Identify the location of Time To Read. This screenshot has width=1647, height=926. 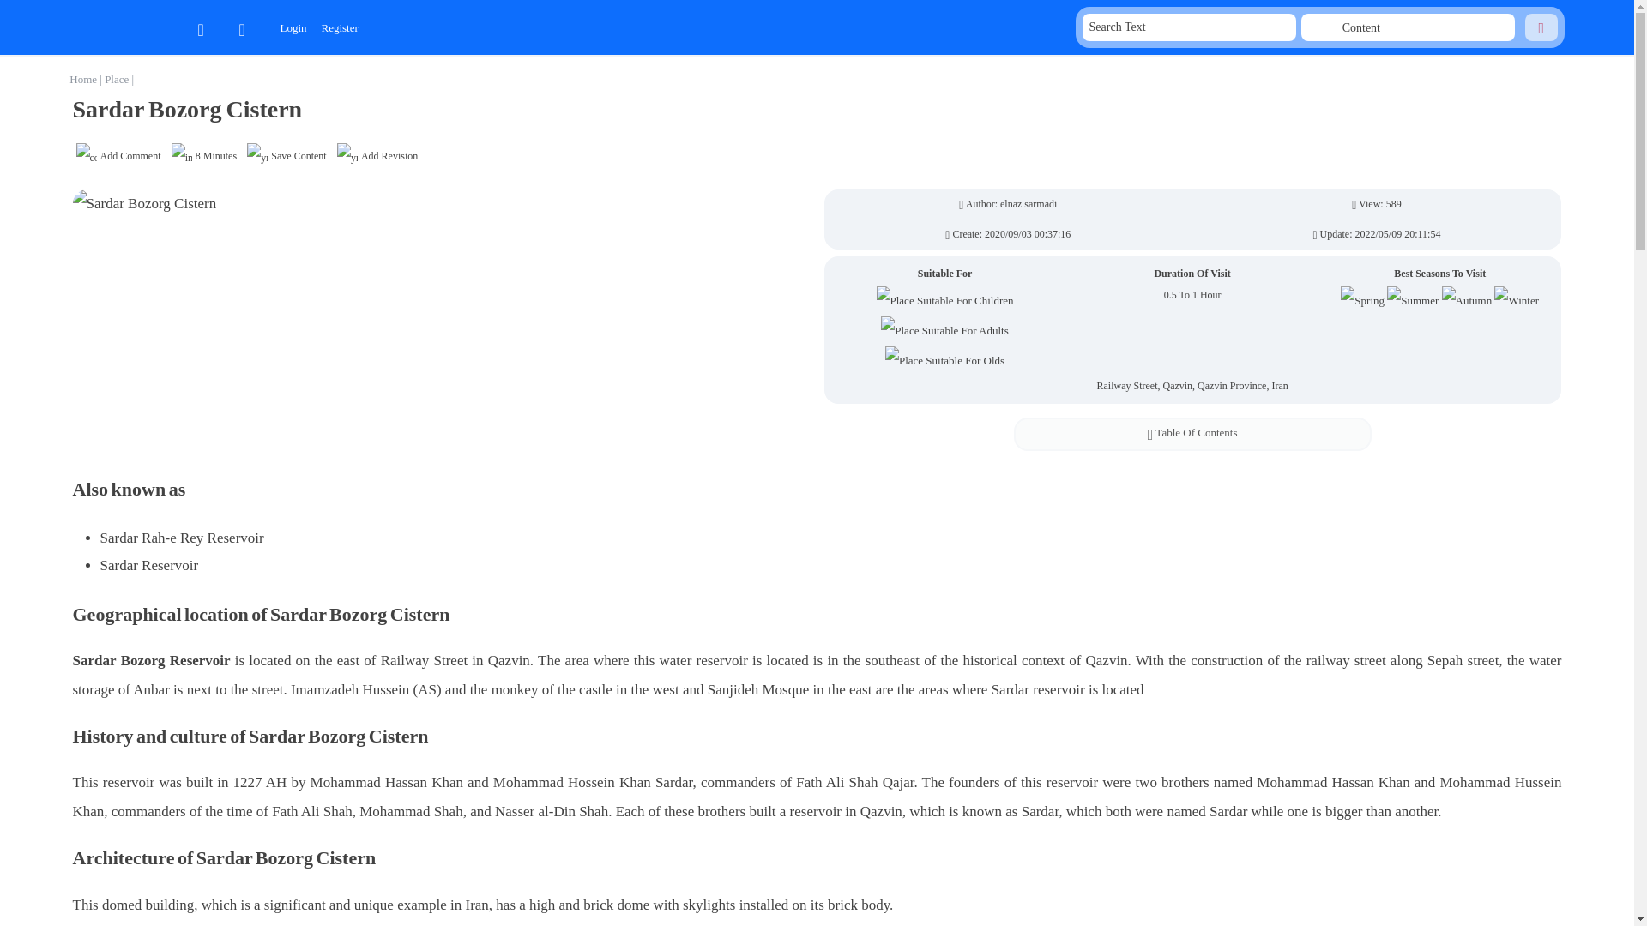
(204, 156).